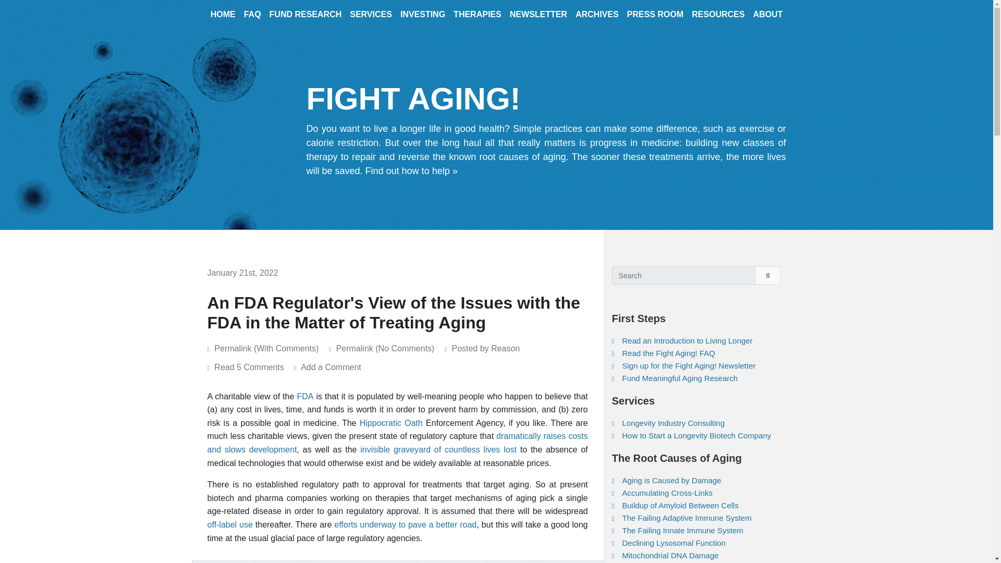  I want to click on THERAPIES, so click(478, 18).